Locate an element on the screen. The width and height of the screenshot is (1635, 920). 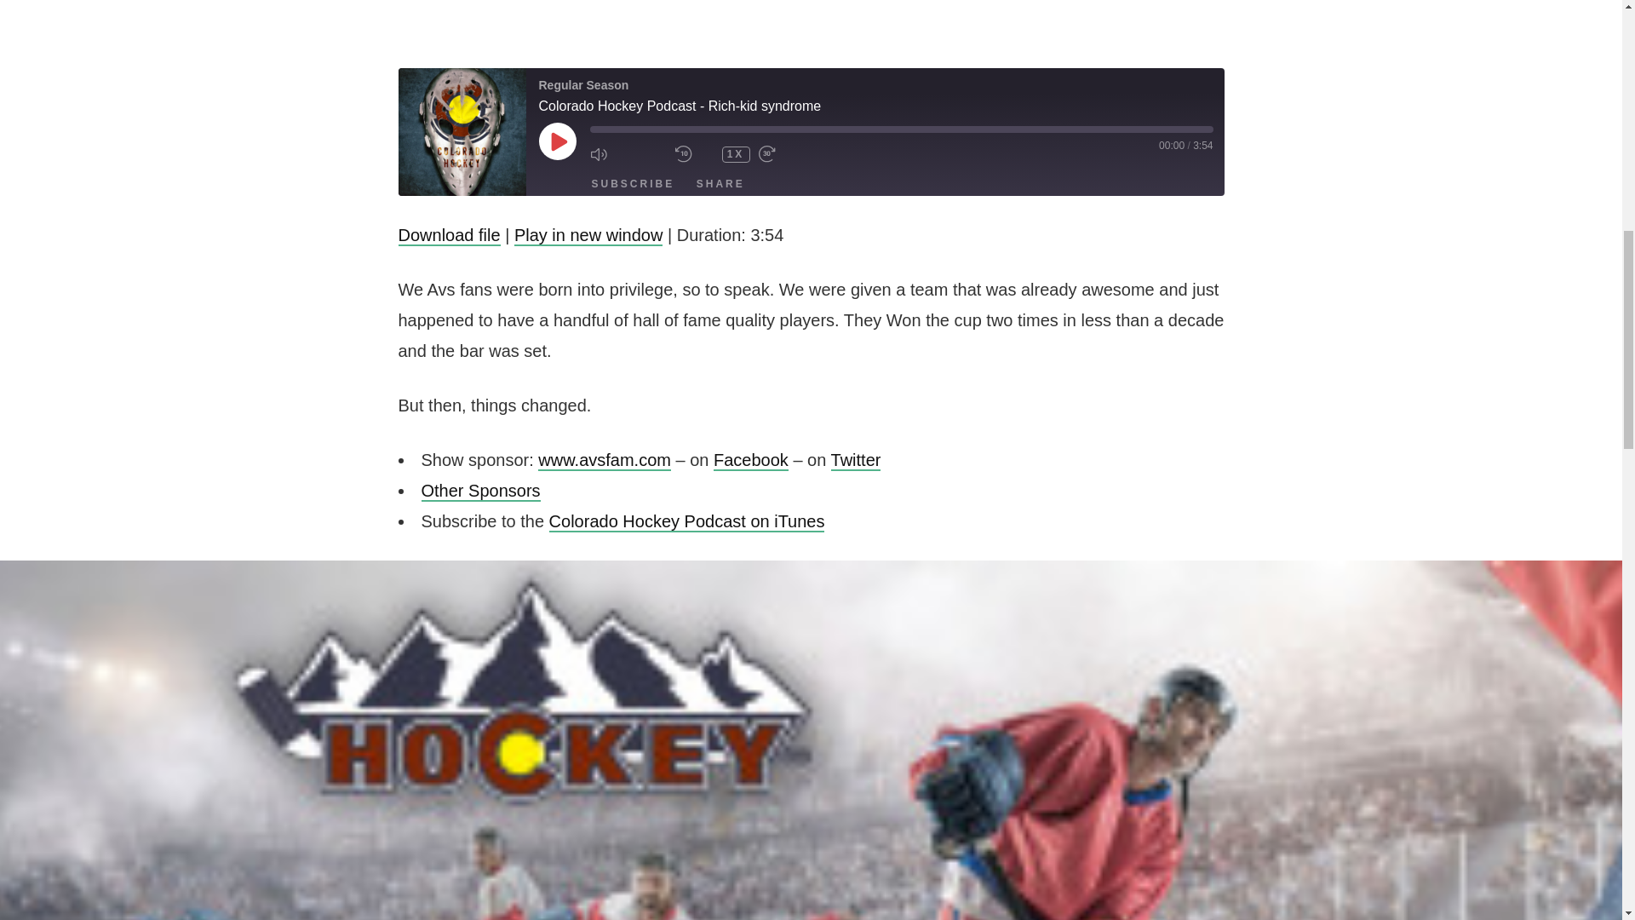
Play in new window is located at coordinates (589, 235).